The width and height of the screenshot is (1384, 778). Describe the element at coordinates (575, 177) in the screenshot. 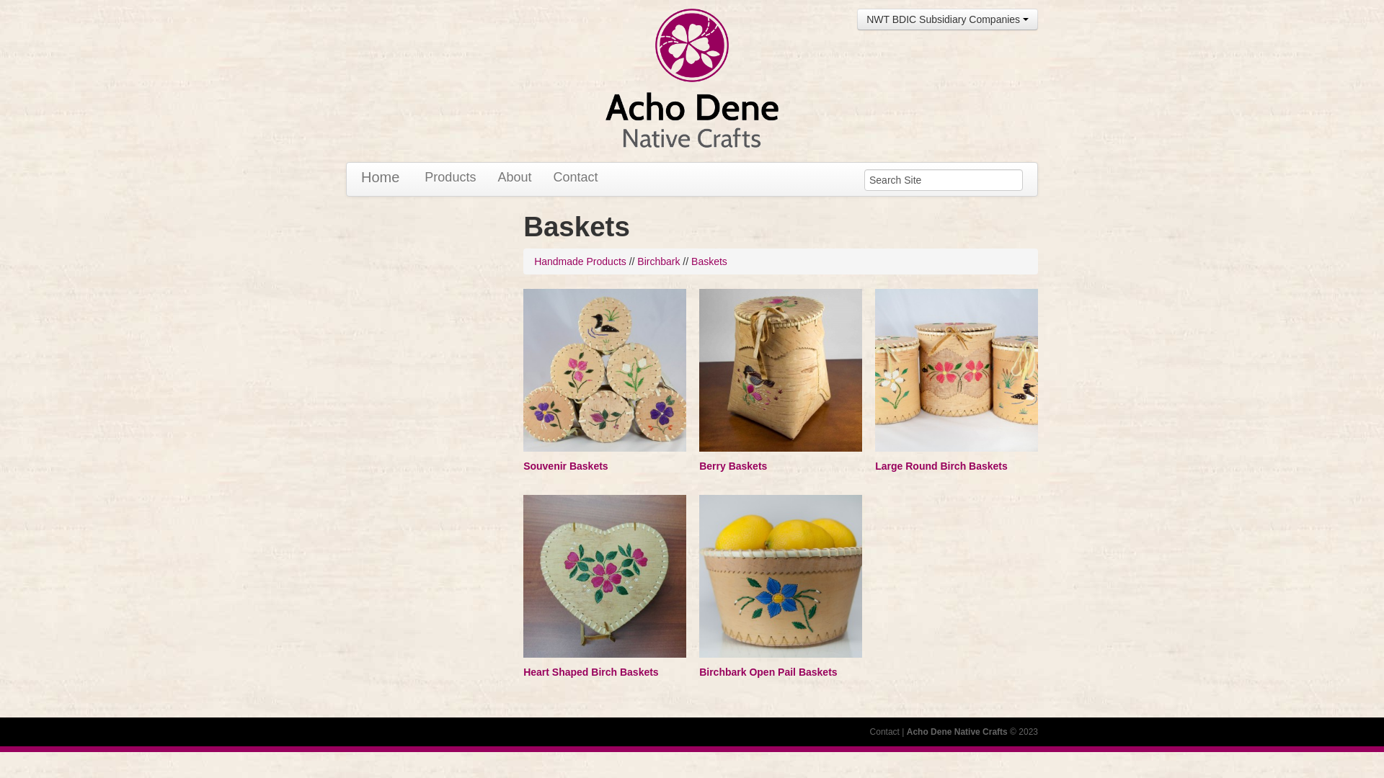

I see `Contact` at that location.